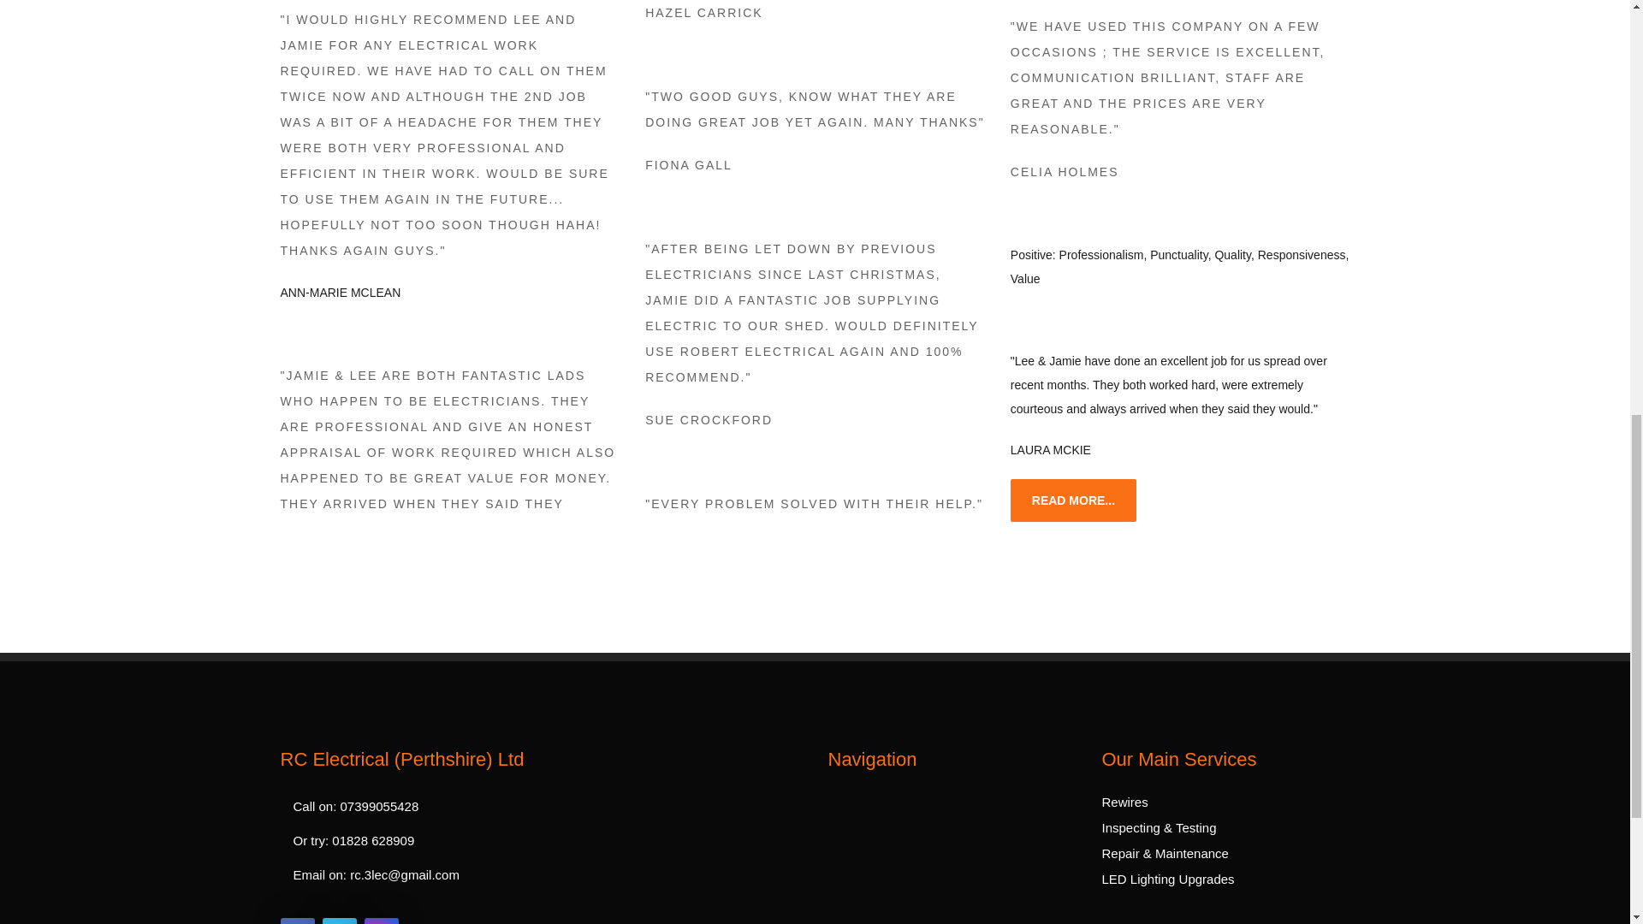 The height and width of the screenshot is (924, 1643). I want to click on Rewires, so click(1125, 802).